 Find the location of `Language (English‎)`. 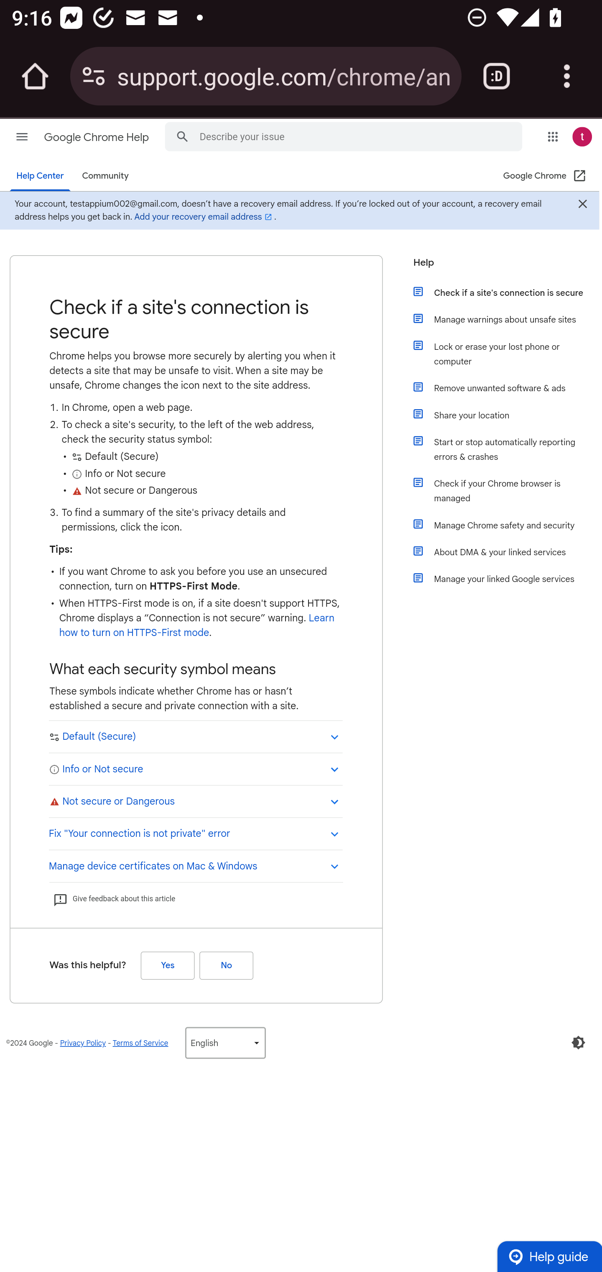

Language (English‎) is located at coordinates (225, 1042).